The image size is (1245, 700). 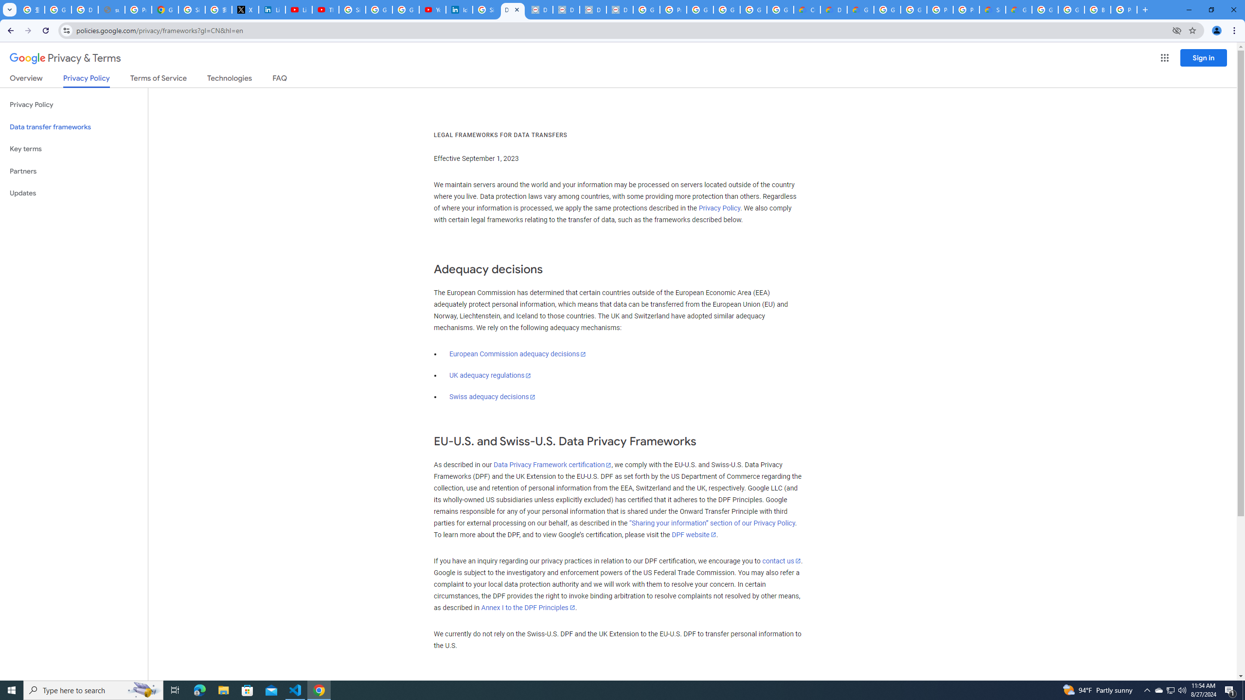 I want to click on Swiss adequacy decisions, so click(x=492, y=397).